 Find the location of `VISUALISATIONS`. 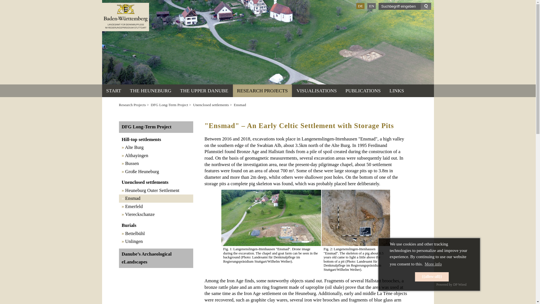

VISUALISATIONS is located at coordinates (316, 91).